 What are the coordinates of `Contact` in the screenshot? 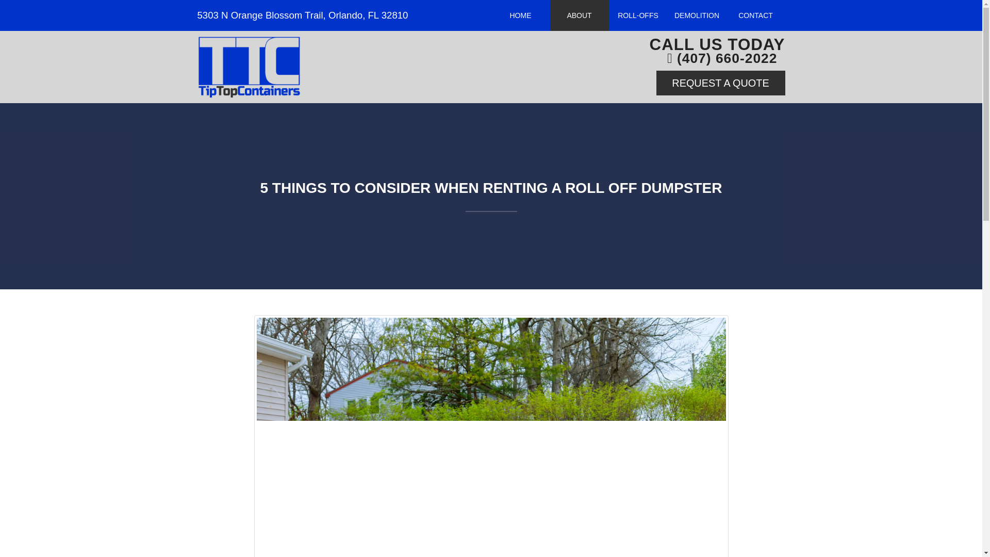 It's located at (755, 15).